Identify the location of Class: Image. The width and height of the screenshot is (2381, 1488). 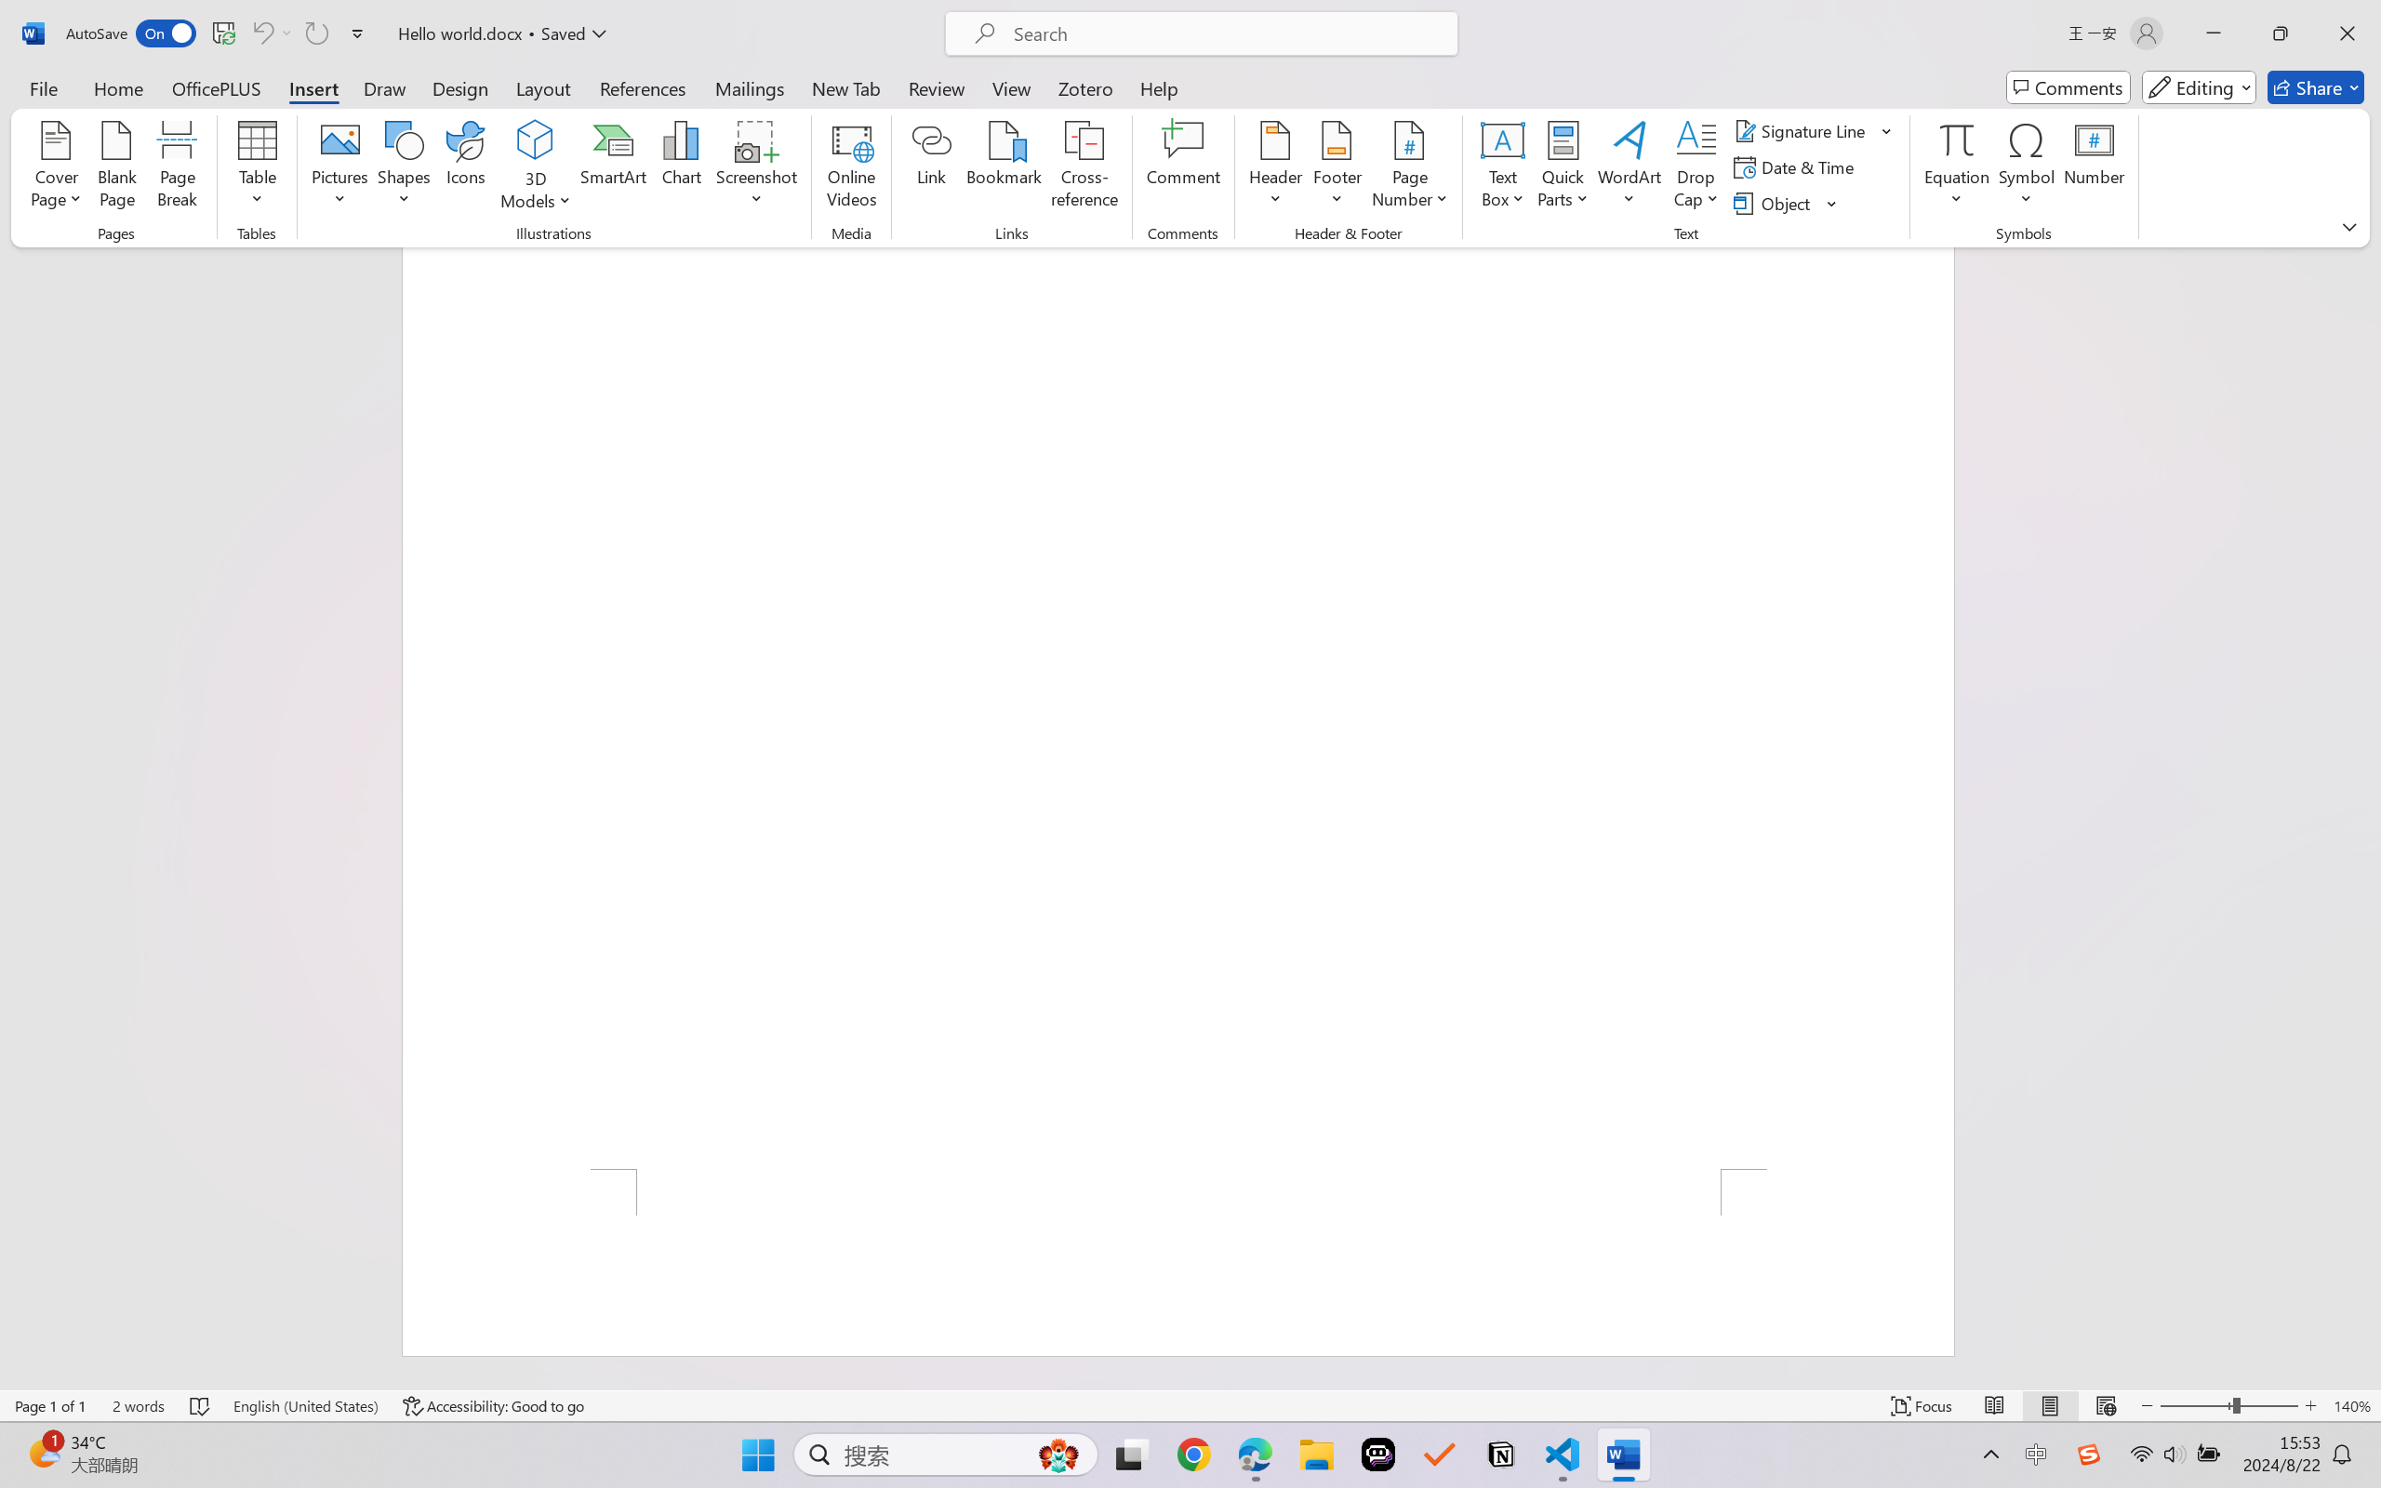
(2089, 1455).